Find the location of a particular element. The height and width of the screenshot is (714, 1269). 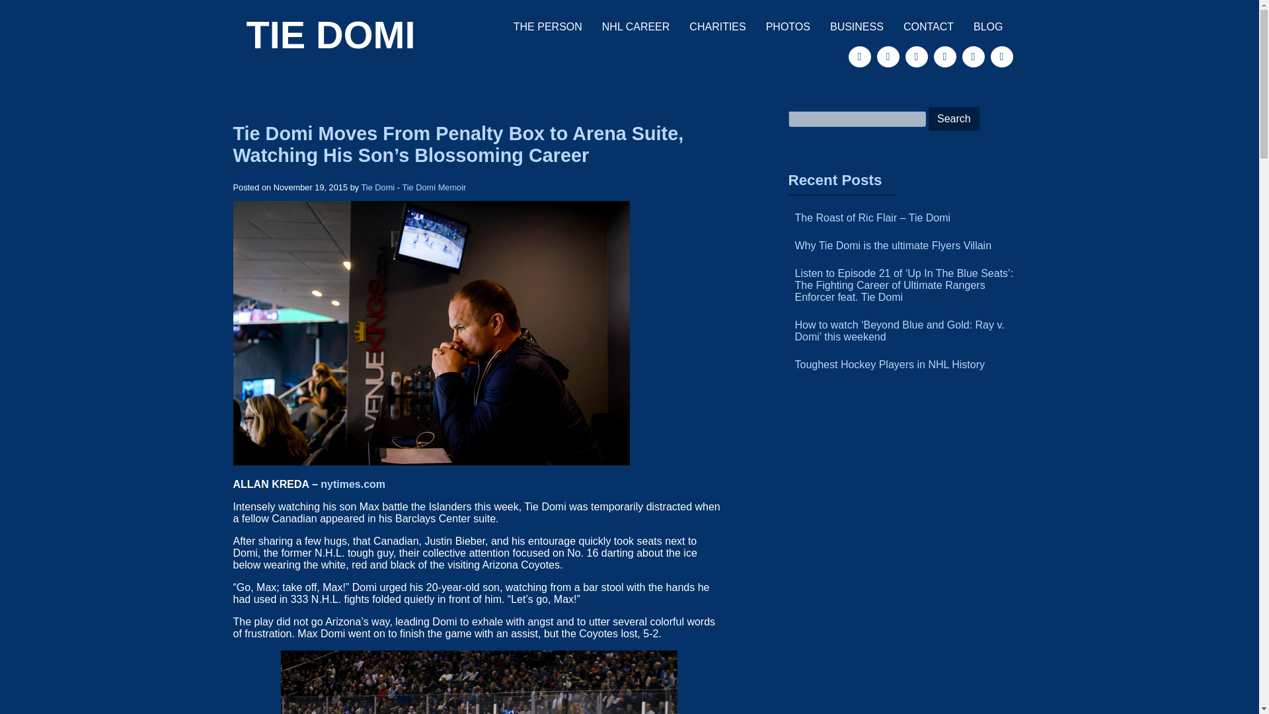

PHOTOS is located at coordinates (788, 26).